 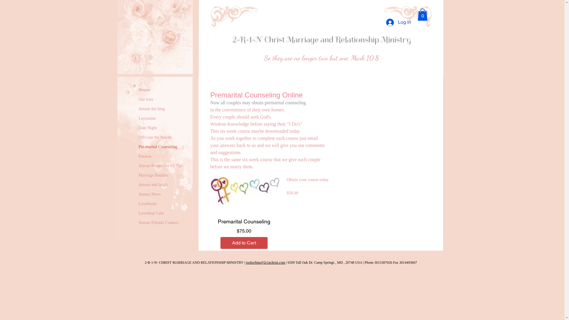 I want to click on 0, so click(x=422, y=15).